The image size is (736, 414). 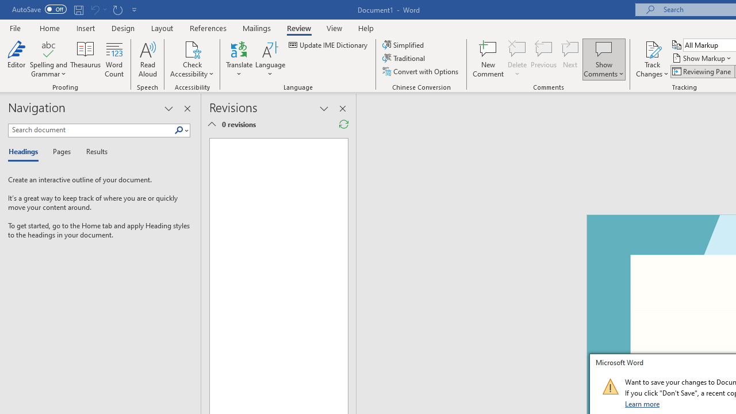 What do you see at coordinates (114, 59) in the screenshot?
I see `Word Count` at bounding box center [114, 59].